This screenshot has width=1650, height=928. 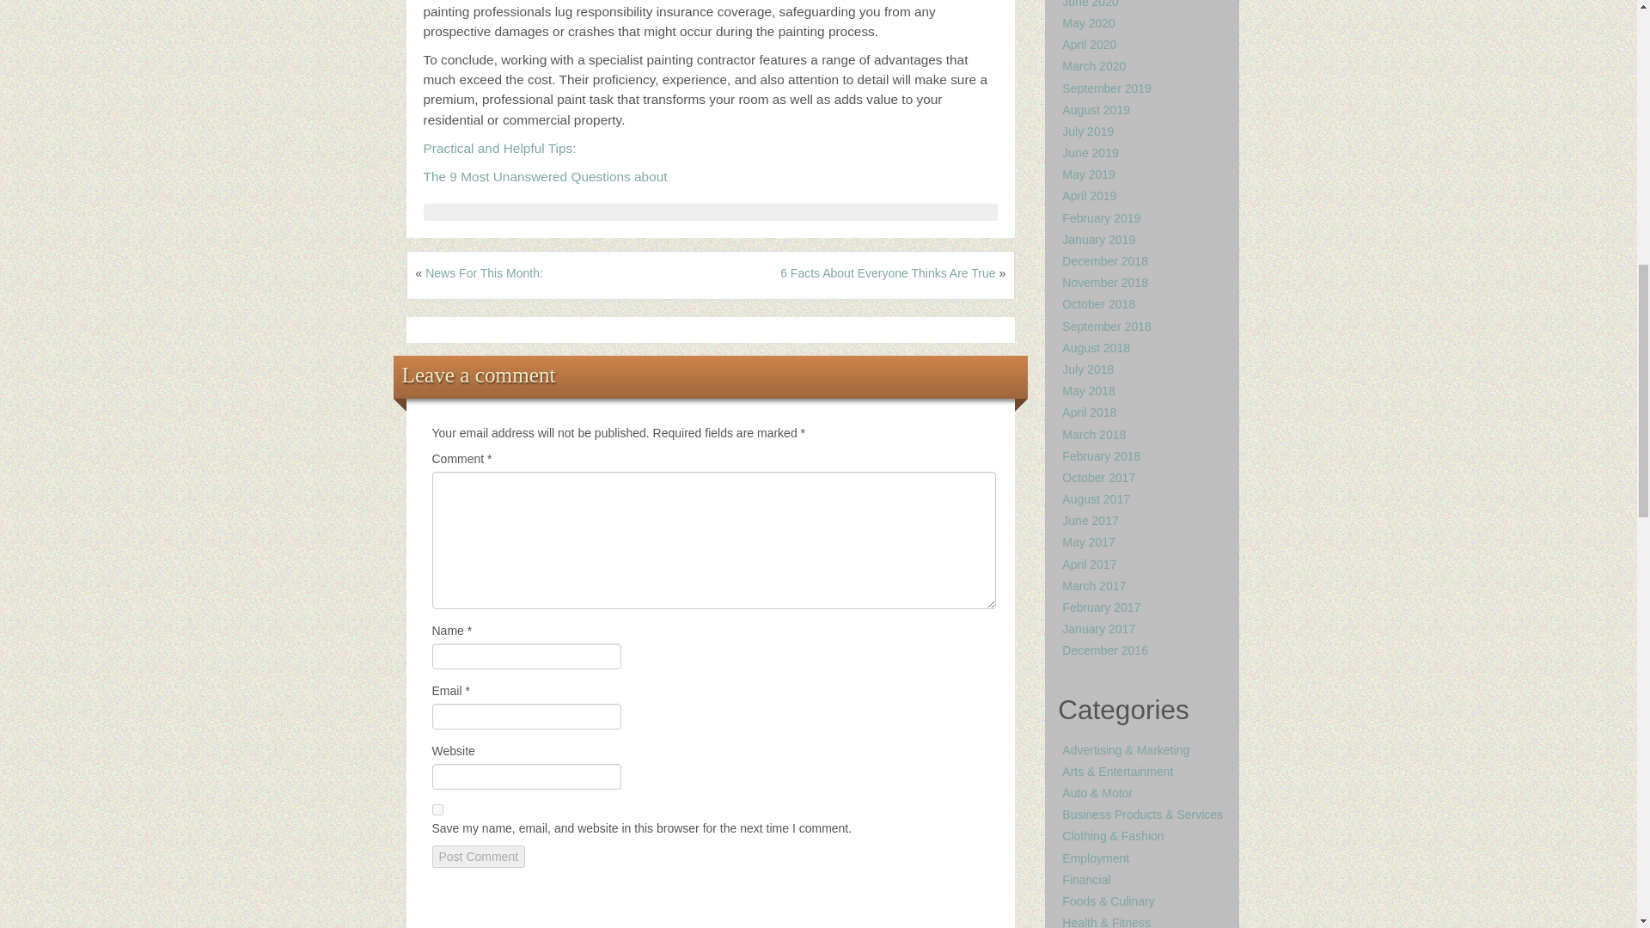 What do you see at coordinates (437, 809) in the screenshot?
I see `yes` at bounding box center [437, 809].